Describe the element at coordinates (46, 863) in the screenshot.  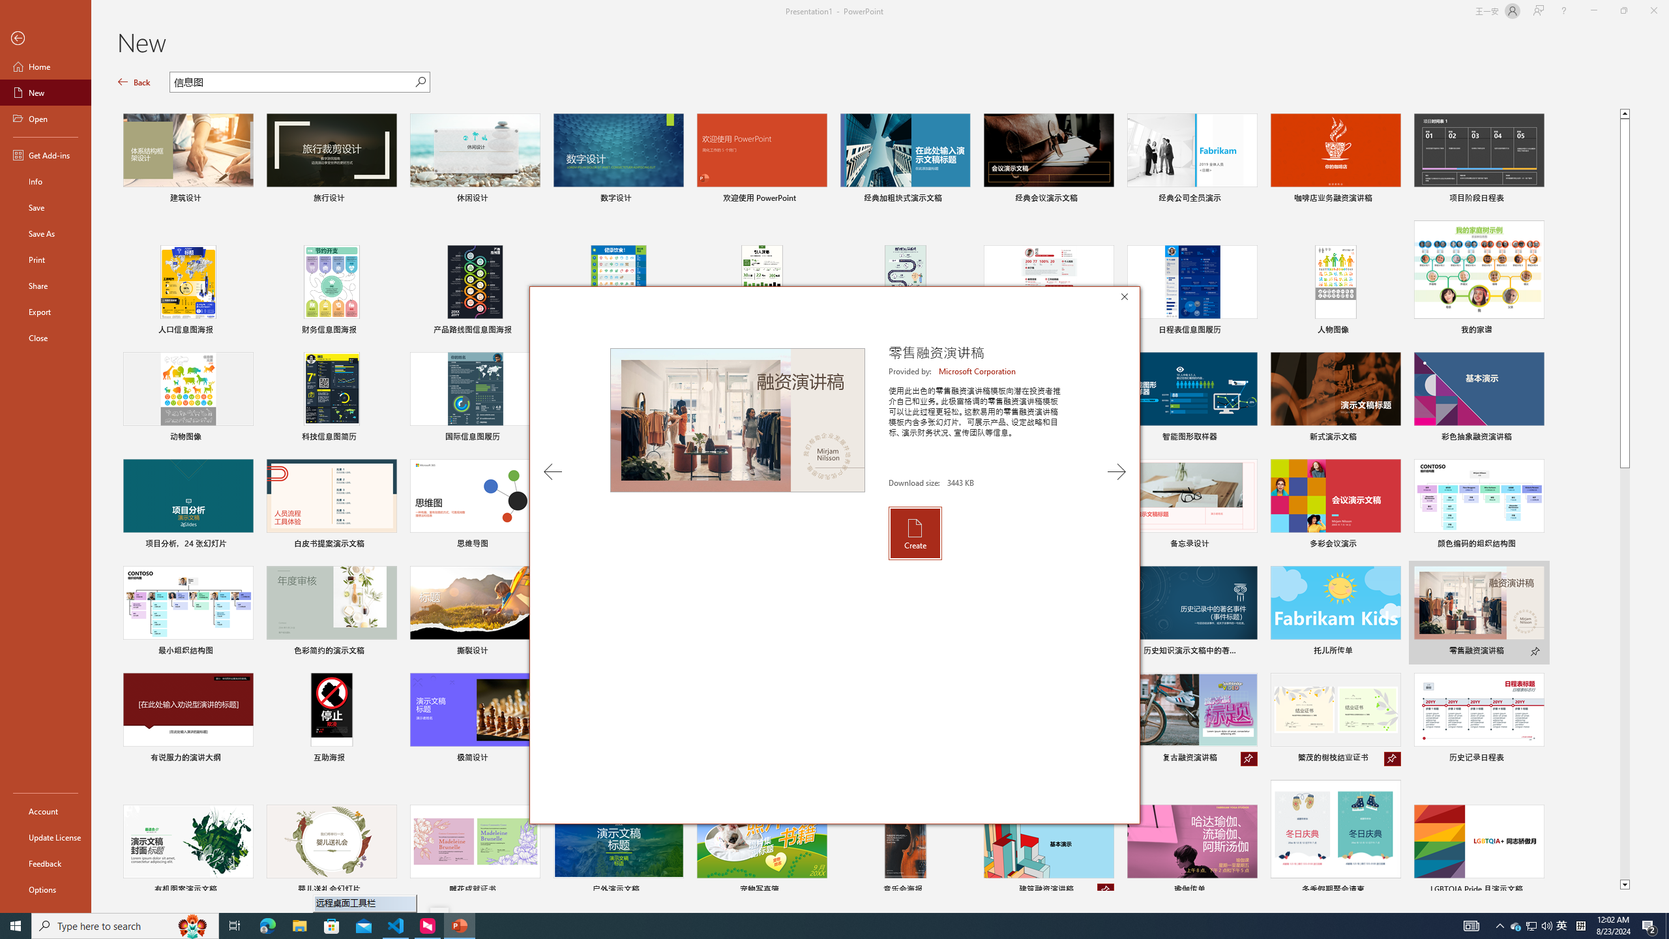
I see `Feedback` at that location.